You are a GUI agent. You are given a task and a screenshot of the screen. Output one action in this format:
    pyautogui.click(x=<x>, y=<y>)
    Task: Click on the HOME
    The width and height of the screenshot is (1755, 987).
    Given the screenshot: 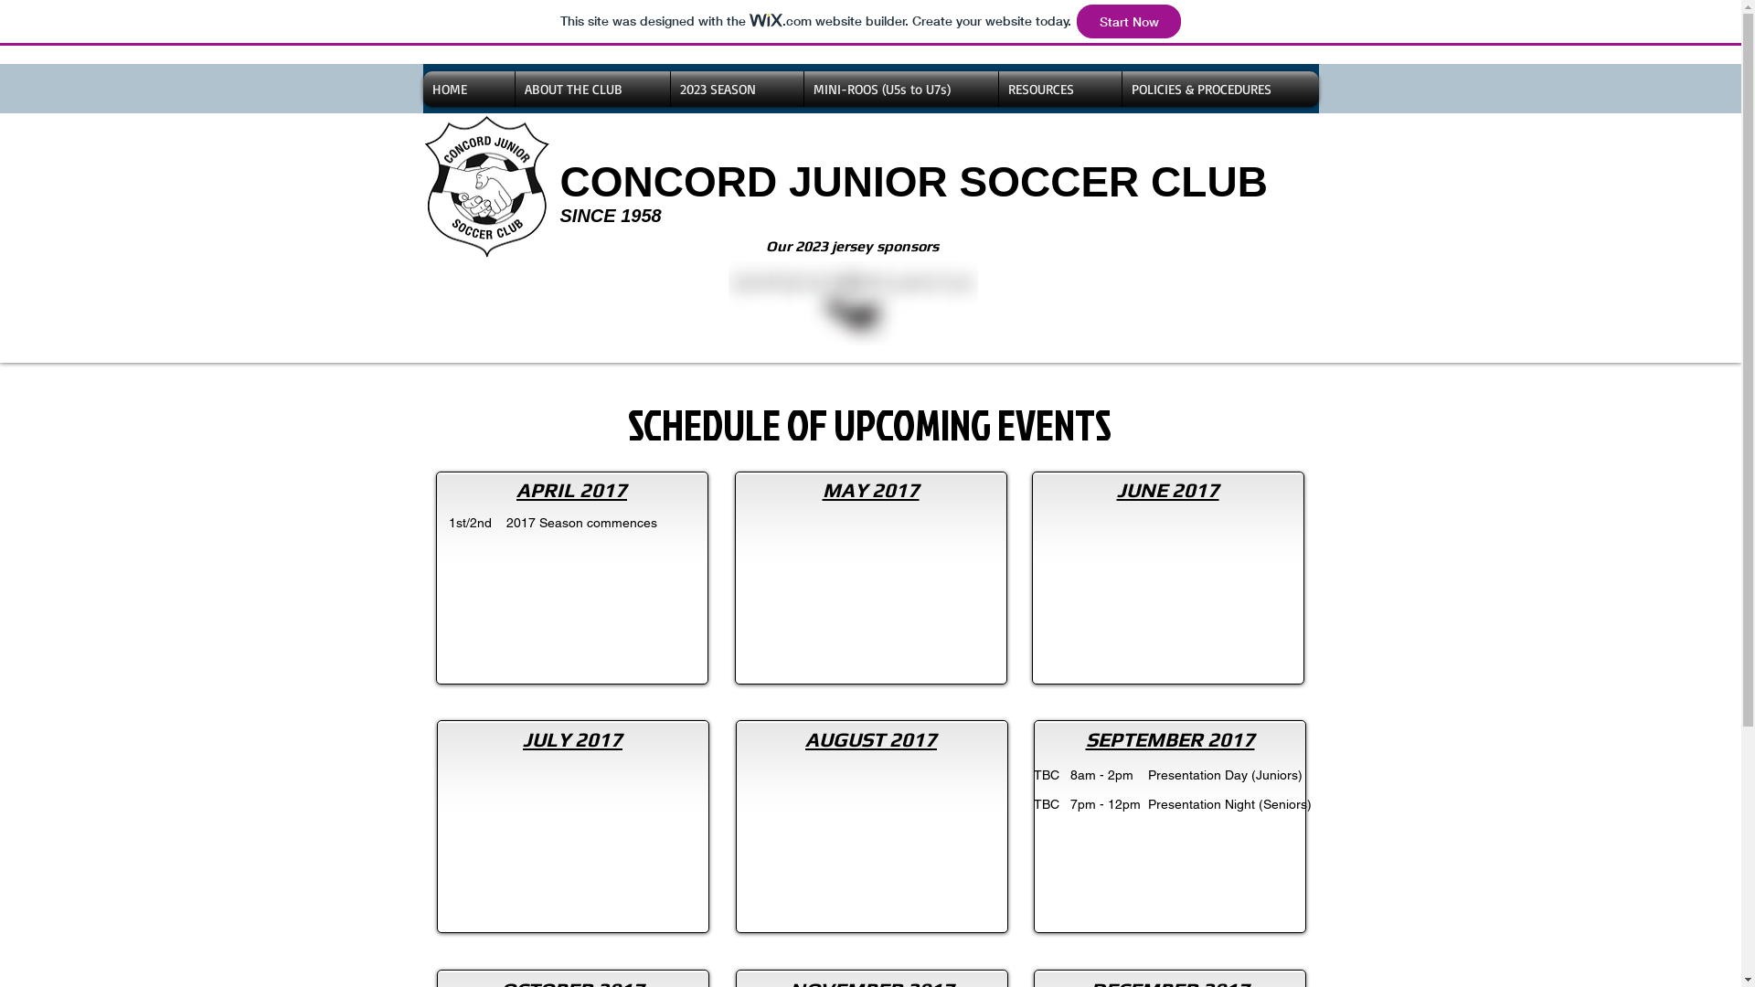 What is the action you would take?
    pyautogui.click(x=468, y=89)
    